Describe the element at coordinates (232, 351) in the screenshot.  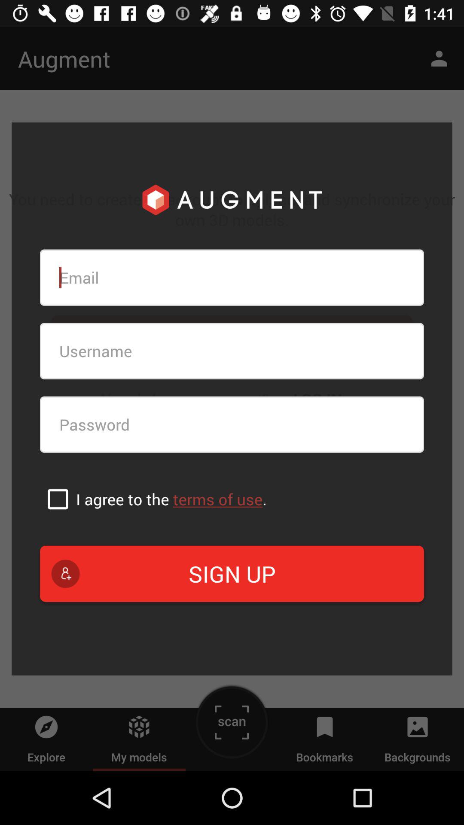
I see `enter username` at that location.